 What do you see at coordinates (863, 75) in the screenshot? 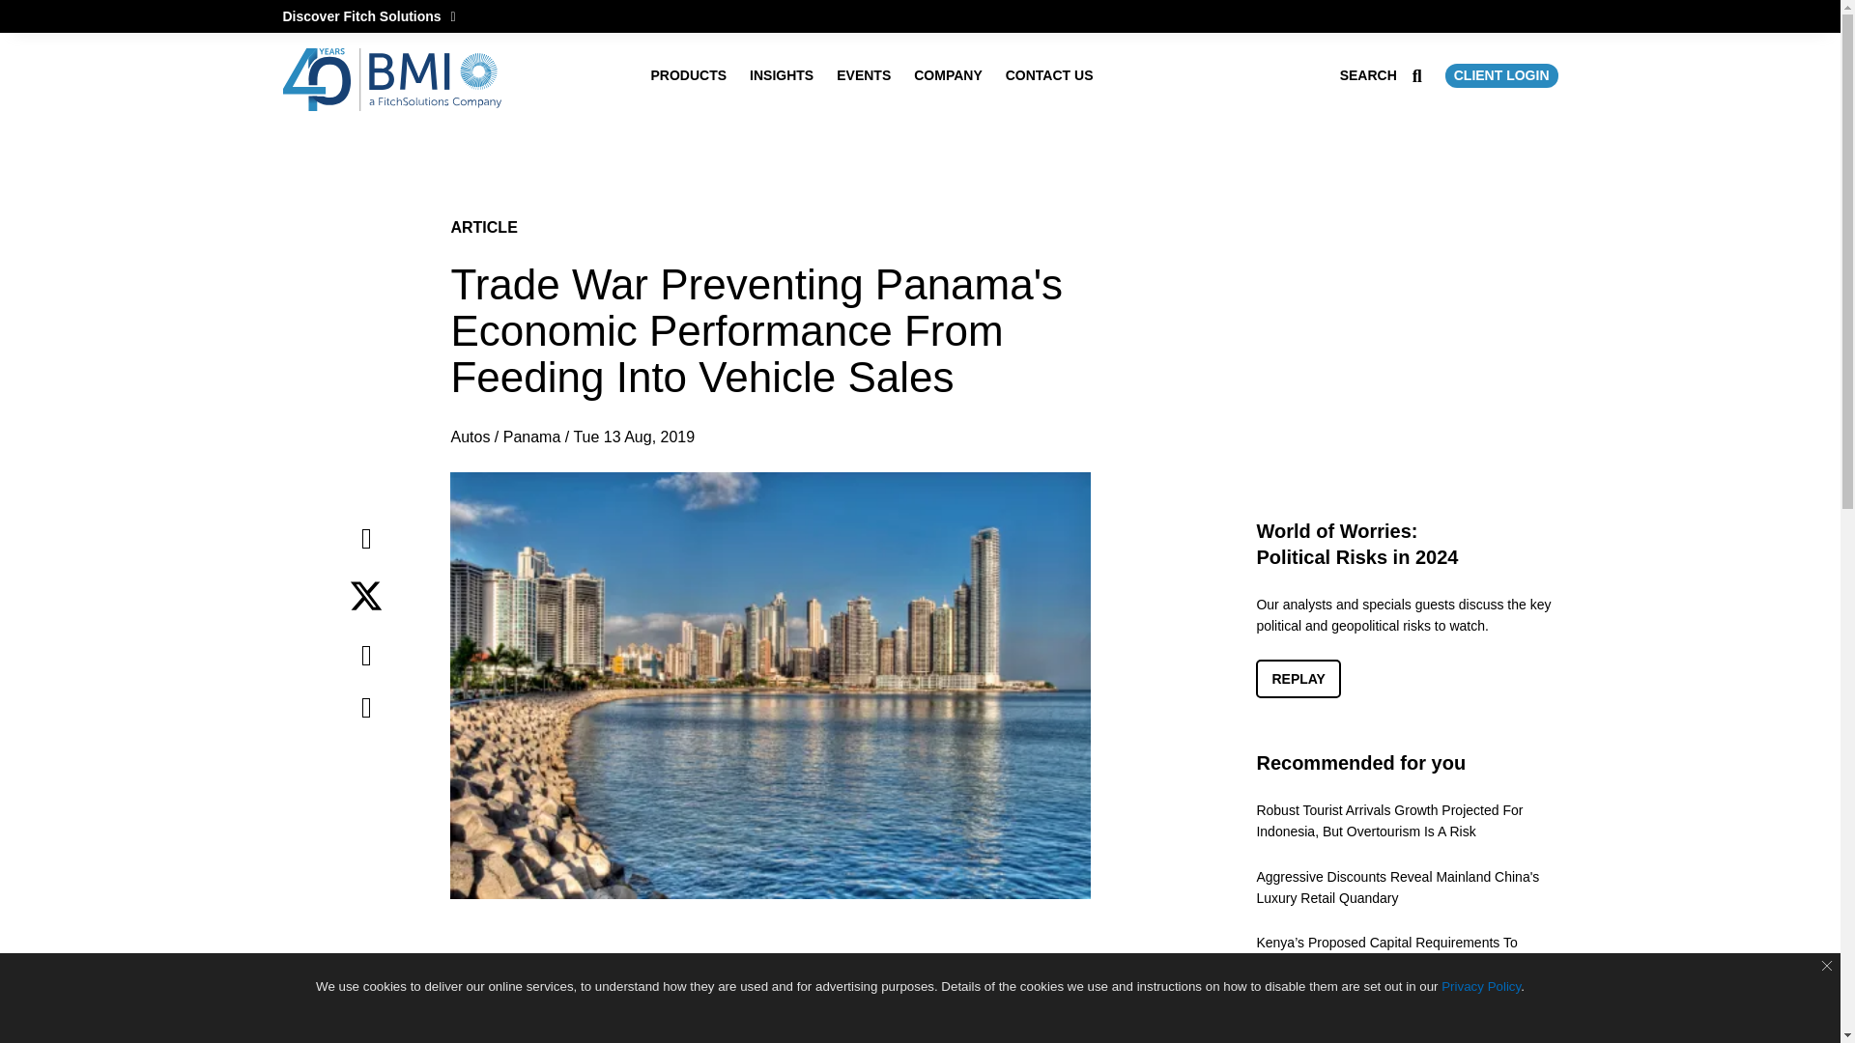
I see `EVENTS` at bounding box center [863, 75].